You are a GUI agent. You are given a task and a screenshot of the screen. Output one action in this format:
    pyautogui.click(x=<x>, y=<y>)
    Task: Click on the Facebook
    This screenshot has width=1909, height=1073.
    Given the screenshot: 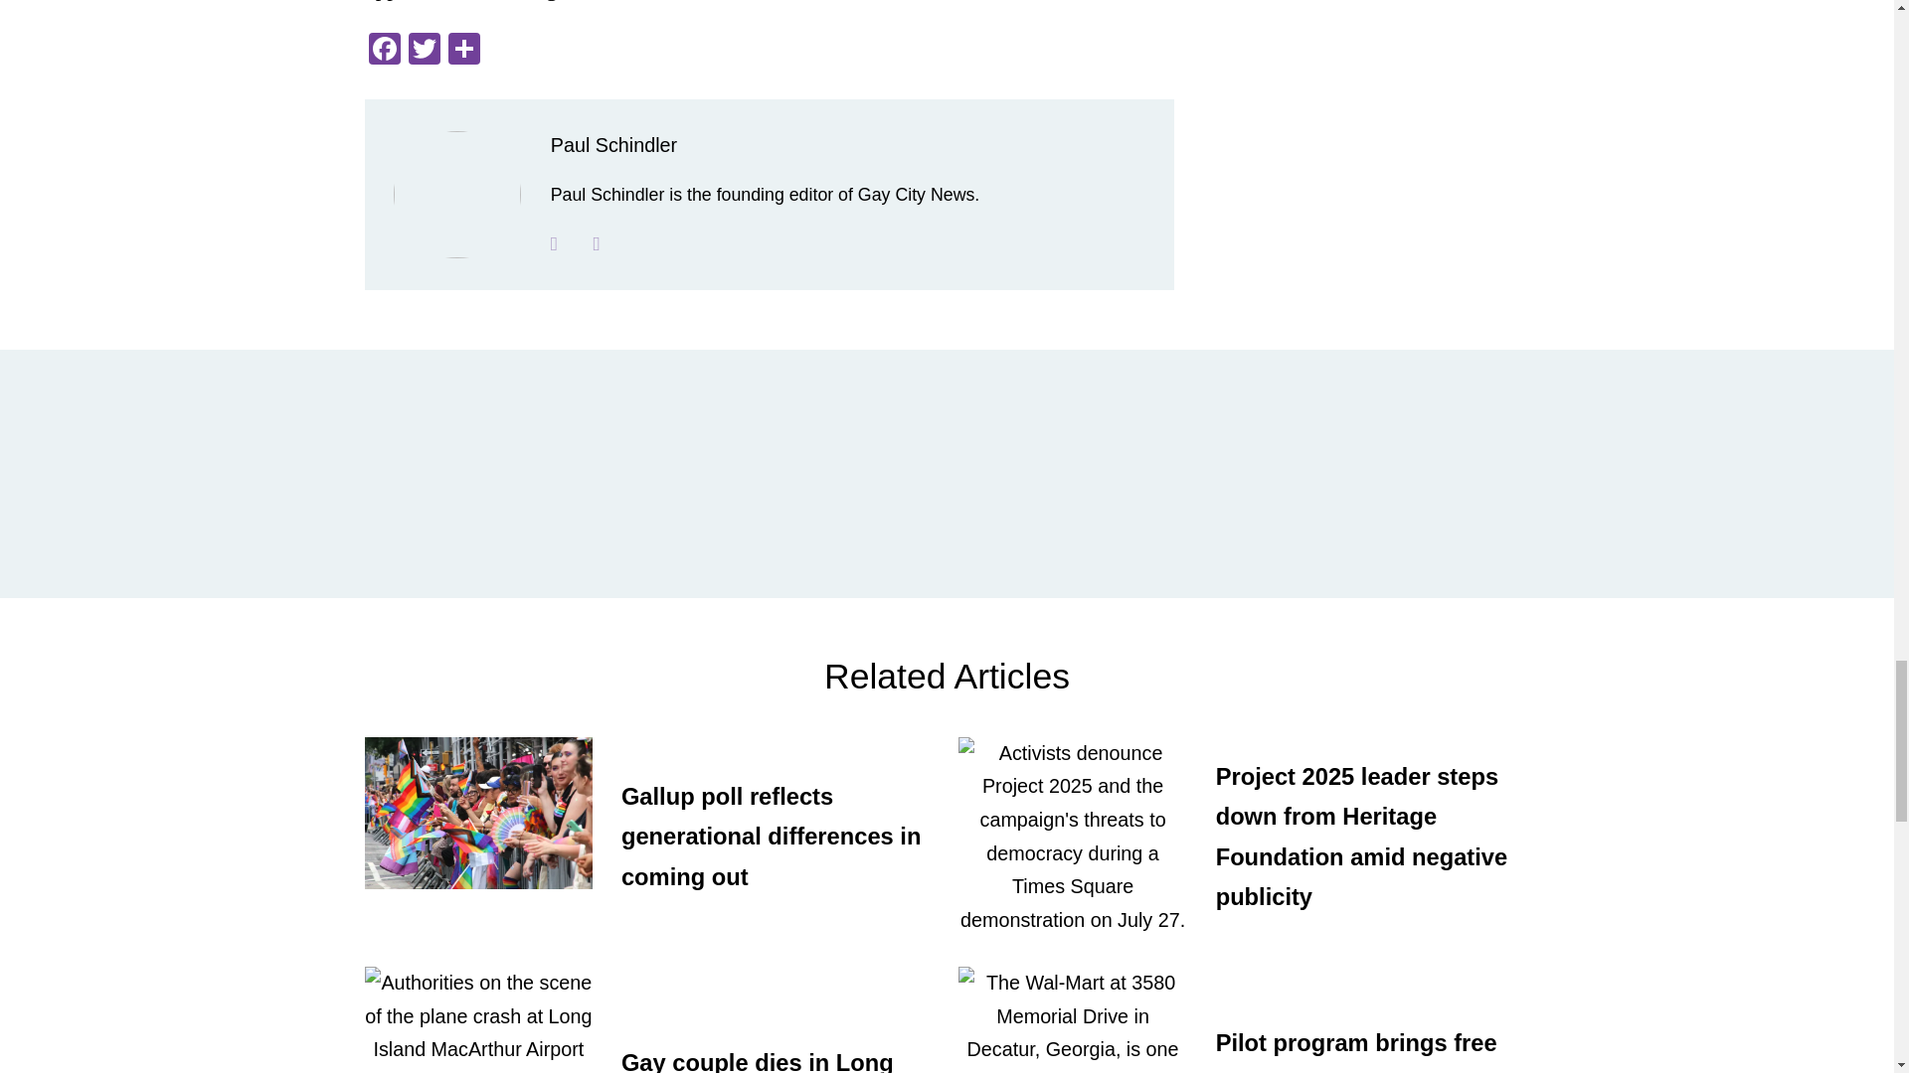 What is the action you would take?
    pyautogui.click(x=384, y=52)
    